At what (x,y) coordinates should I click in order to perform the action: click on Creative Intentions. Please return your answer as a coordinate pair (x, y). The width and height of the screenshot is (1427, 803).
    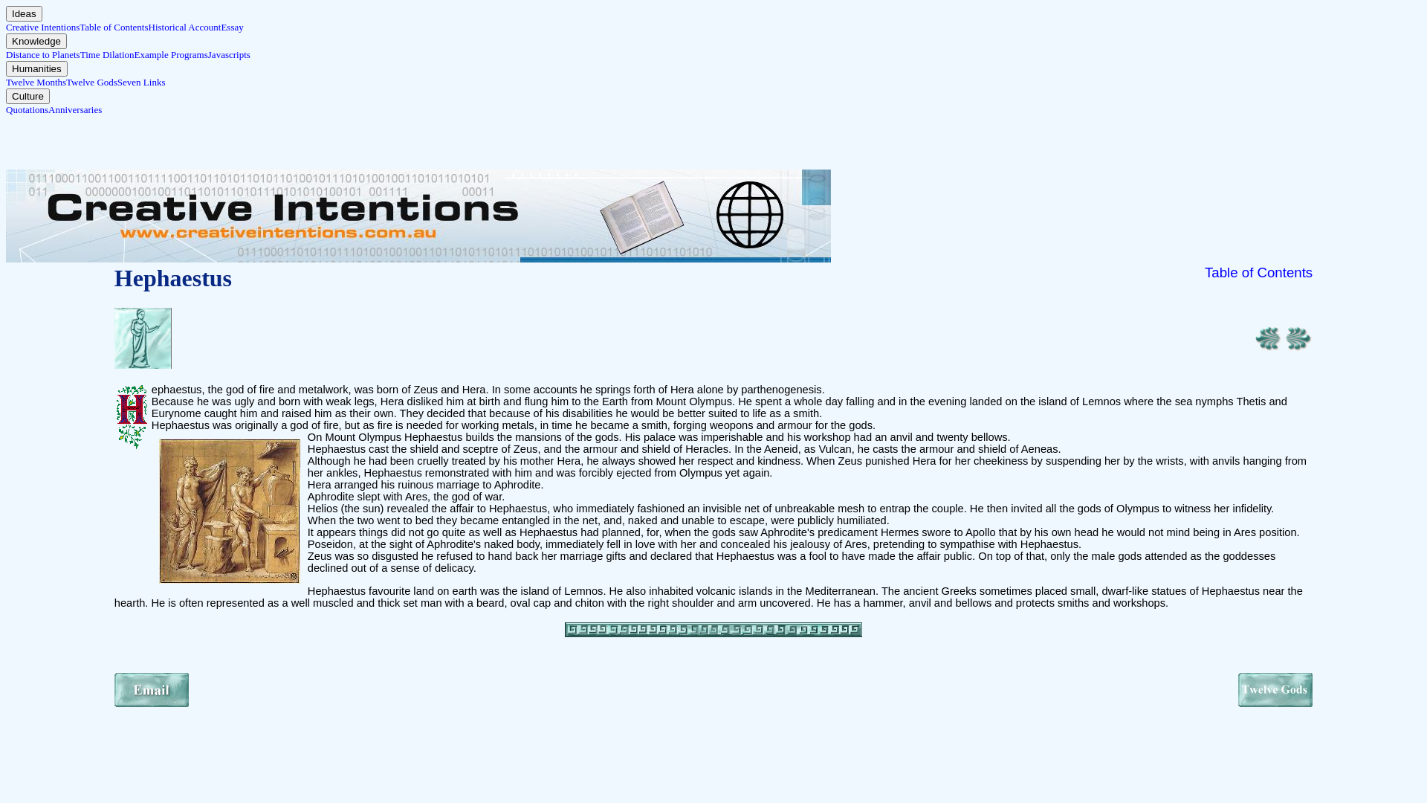
    Looking at the image, I should click on (43, 27).